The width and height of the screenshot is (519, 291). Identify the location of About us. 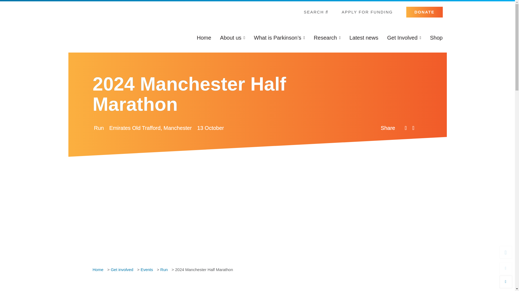
(232, 37).